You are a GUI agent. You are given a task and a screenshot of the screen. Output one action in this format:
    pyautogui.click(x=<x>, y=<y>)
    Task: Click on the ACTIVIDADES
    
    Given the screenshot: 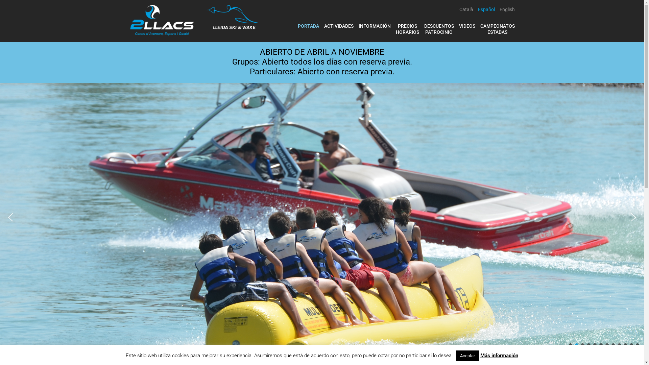 What is the action you would take?
    pyautogui.click(x=339, y=26)
    